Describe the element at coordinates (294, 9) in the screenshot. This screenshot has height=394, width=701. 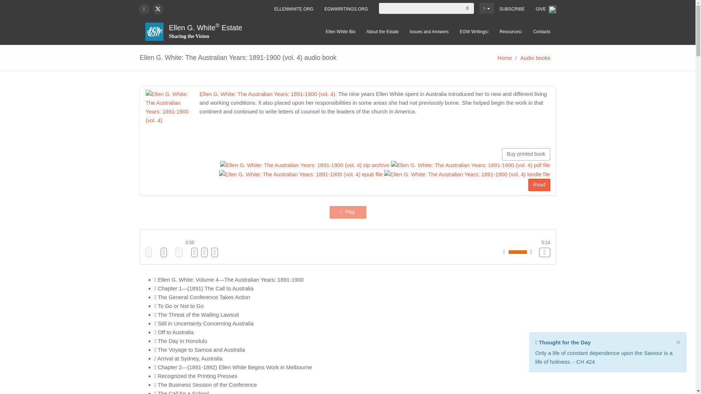
I see `ELLENWHITE.ORG` at that location.